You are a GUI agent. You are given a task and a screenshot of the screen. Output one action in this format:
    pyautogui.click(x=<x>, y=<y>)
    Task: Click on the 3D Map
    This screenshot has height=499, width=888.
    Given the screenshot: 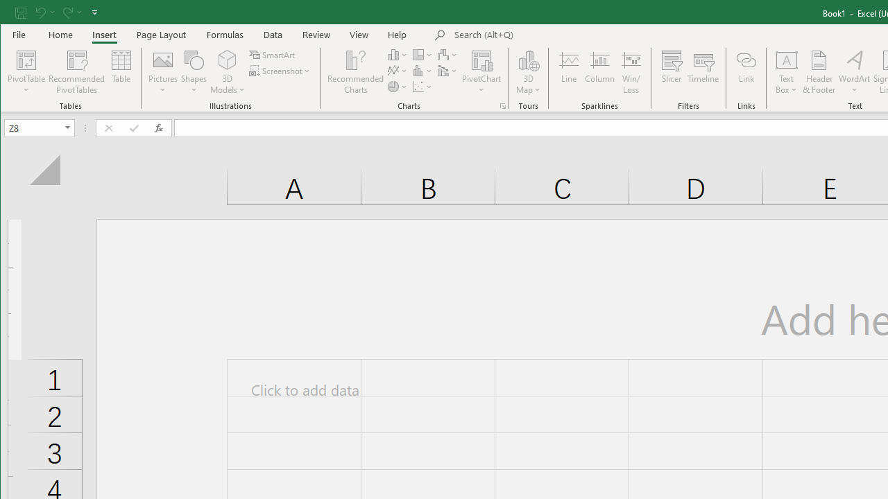 What is the action you would take?
    pyautogui.click(x=529, y=72)
    